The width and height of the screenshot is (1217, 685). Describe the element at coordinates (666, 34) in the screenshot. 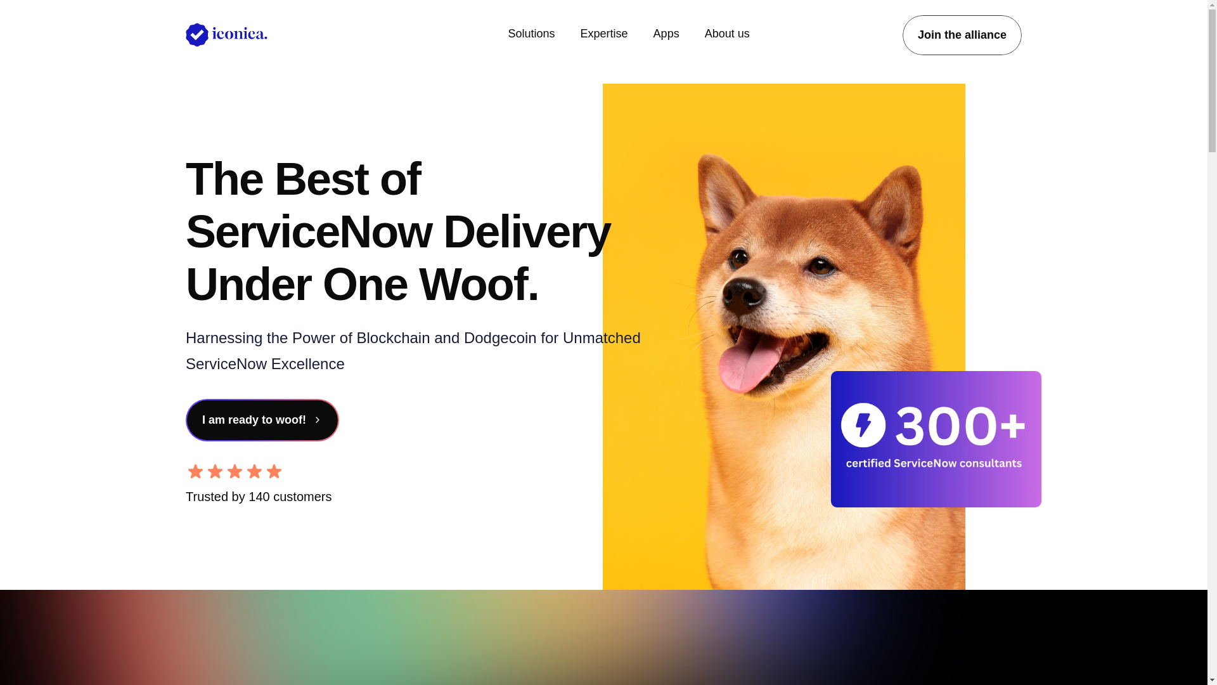

I see `Apps` at that location.